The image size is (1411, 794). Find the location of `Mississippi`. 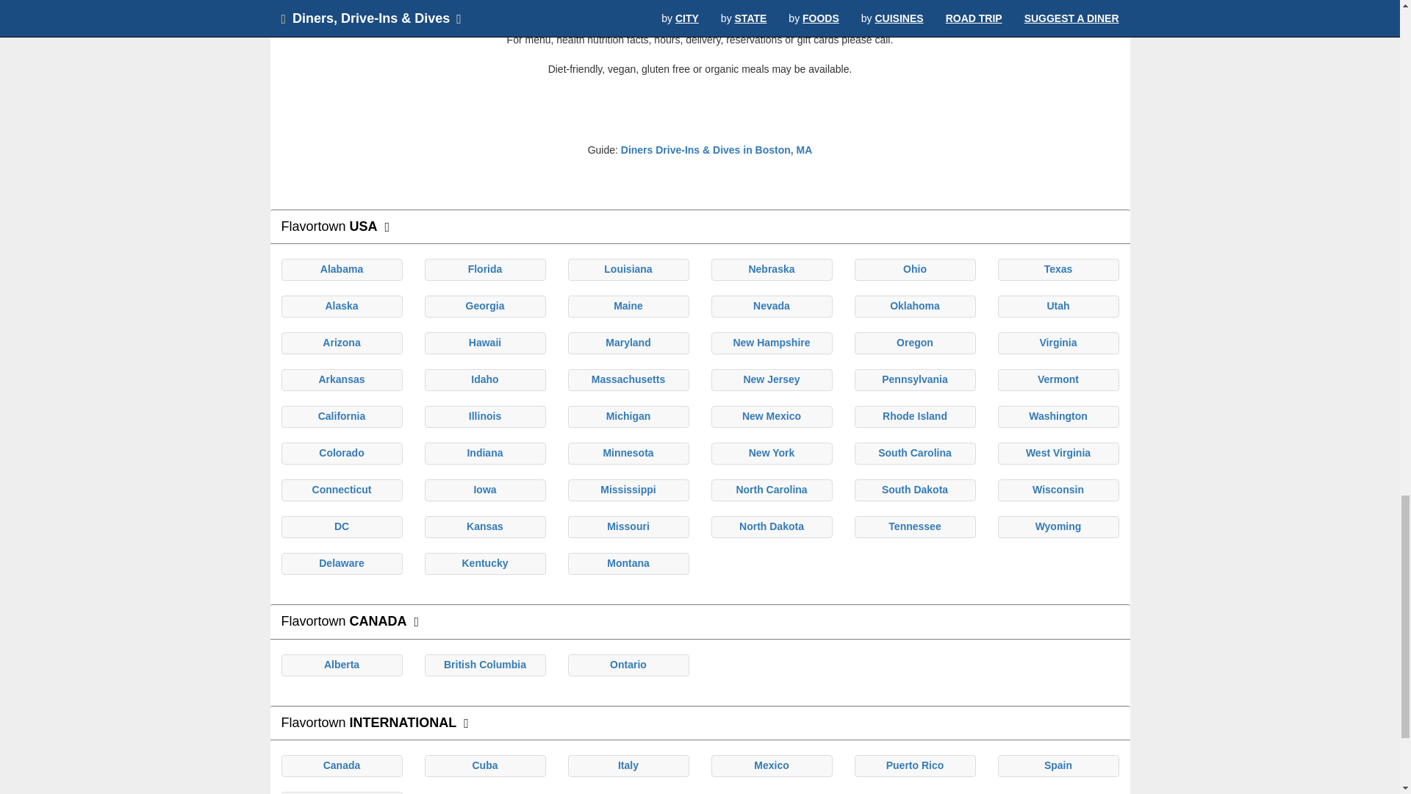

Mississippi is located at coordinates (628, 489).